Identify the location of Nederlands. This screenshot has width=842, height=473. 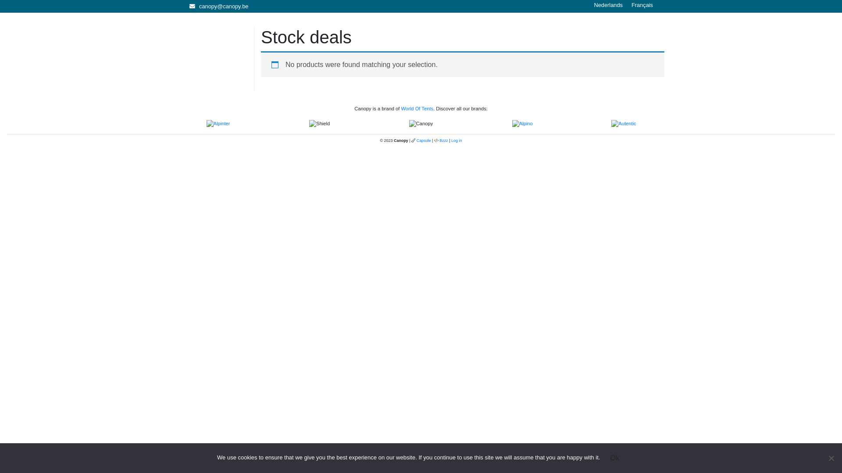
(608, 6).